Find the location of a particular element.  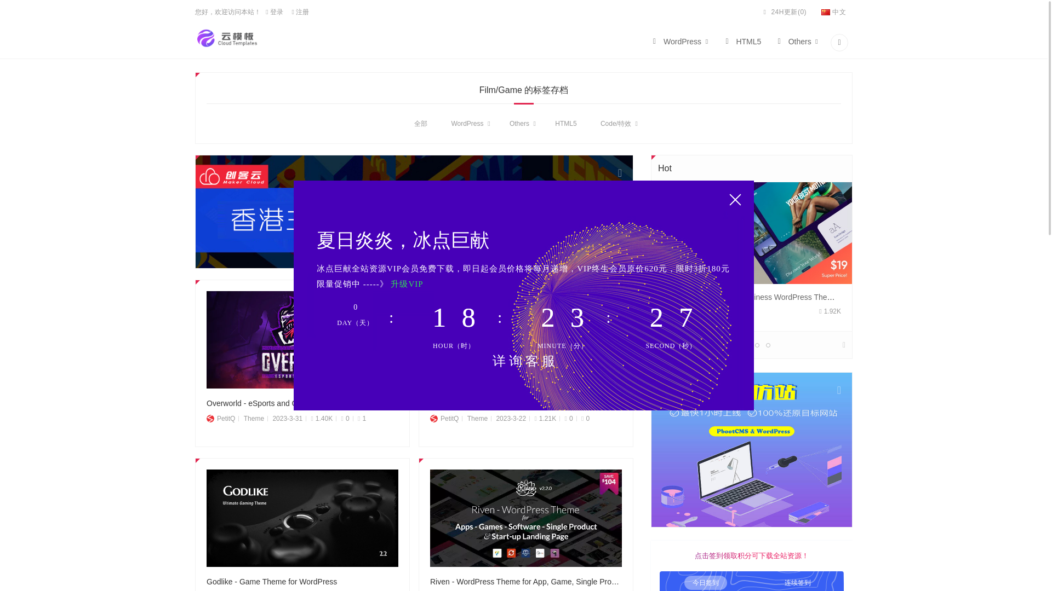

HTML5 is located at coordinates (741, 44).